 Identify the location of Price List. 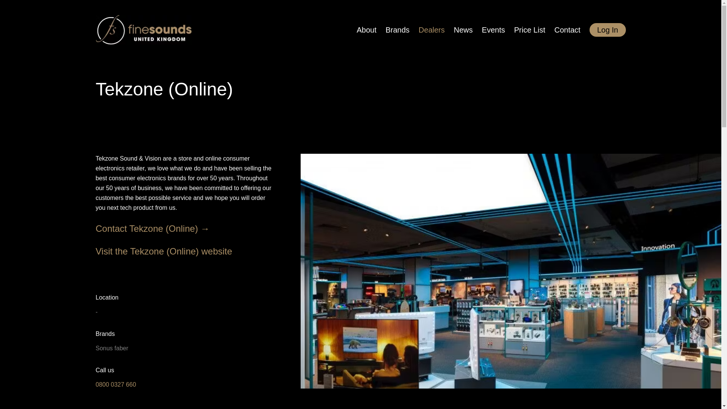
(529, 33).